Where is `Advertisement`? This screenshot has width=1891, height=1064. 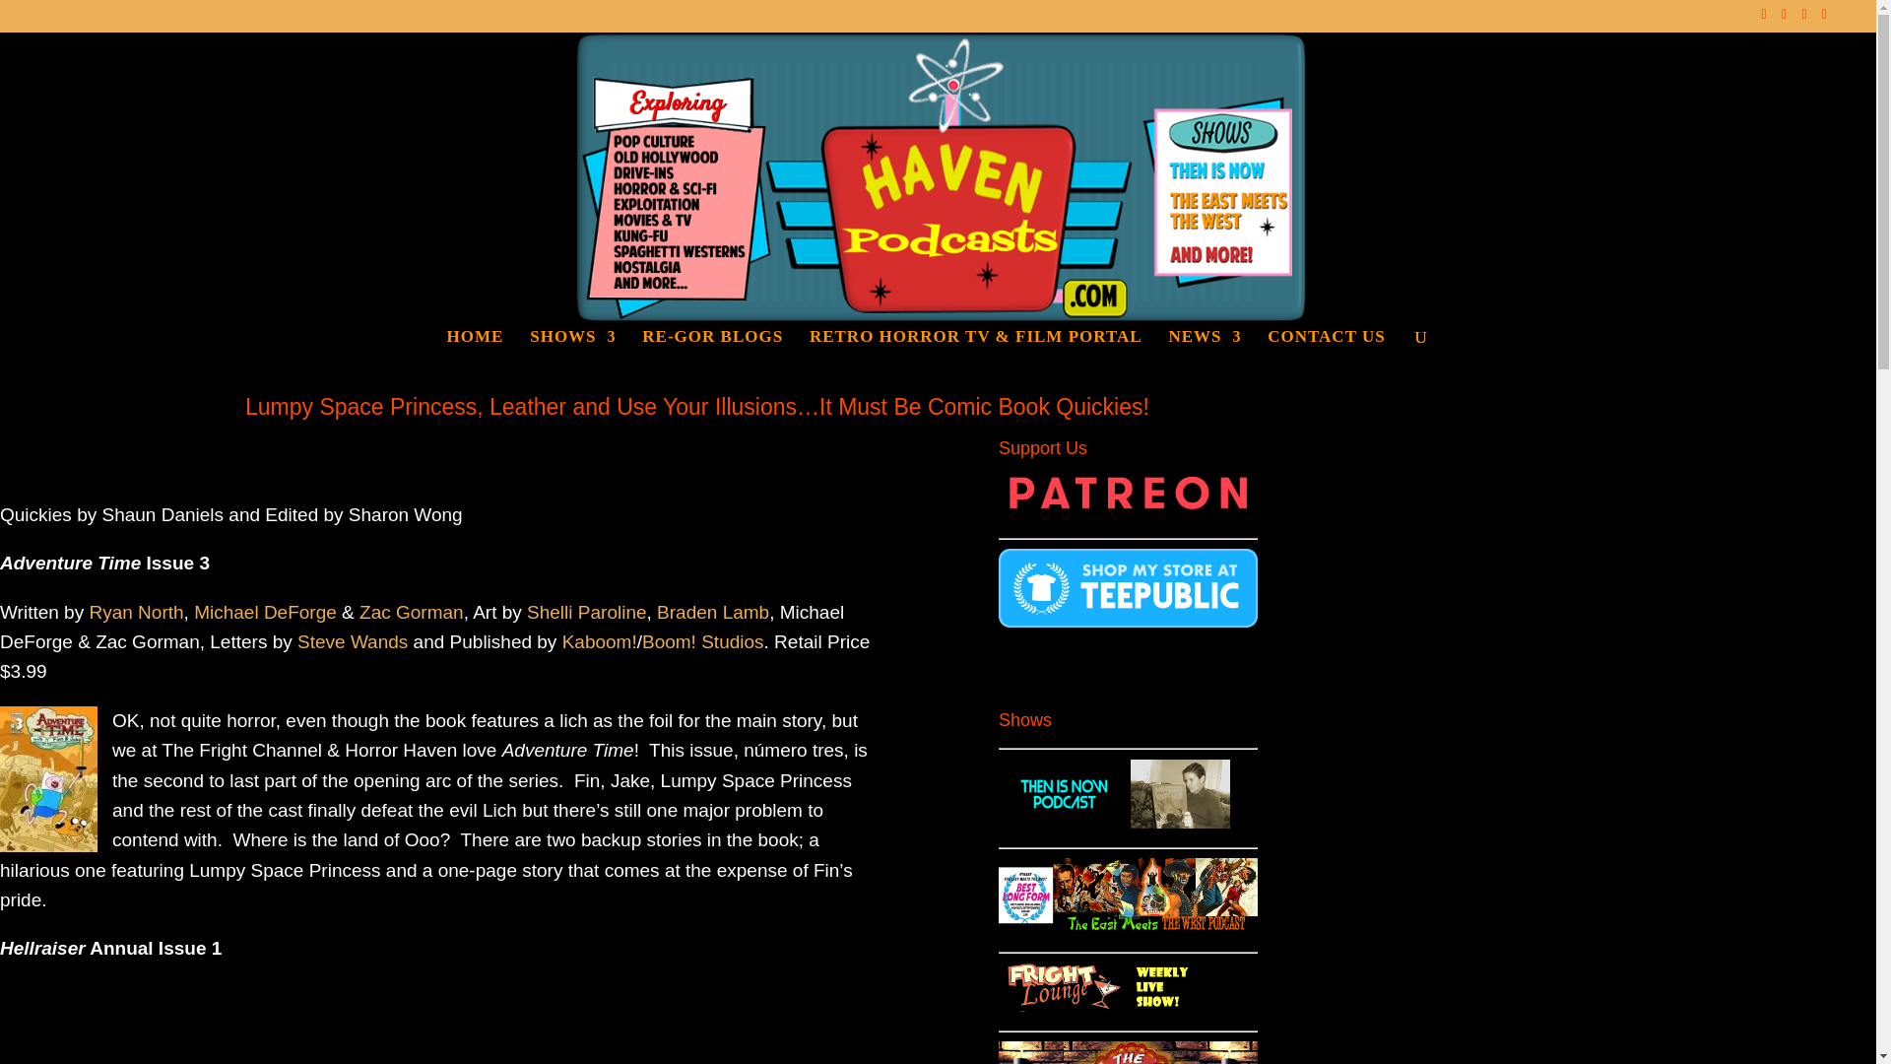 Advertisement is located at coordinates (443, 1027).